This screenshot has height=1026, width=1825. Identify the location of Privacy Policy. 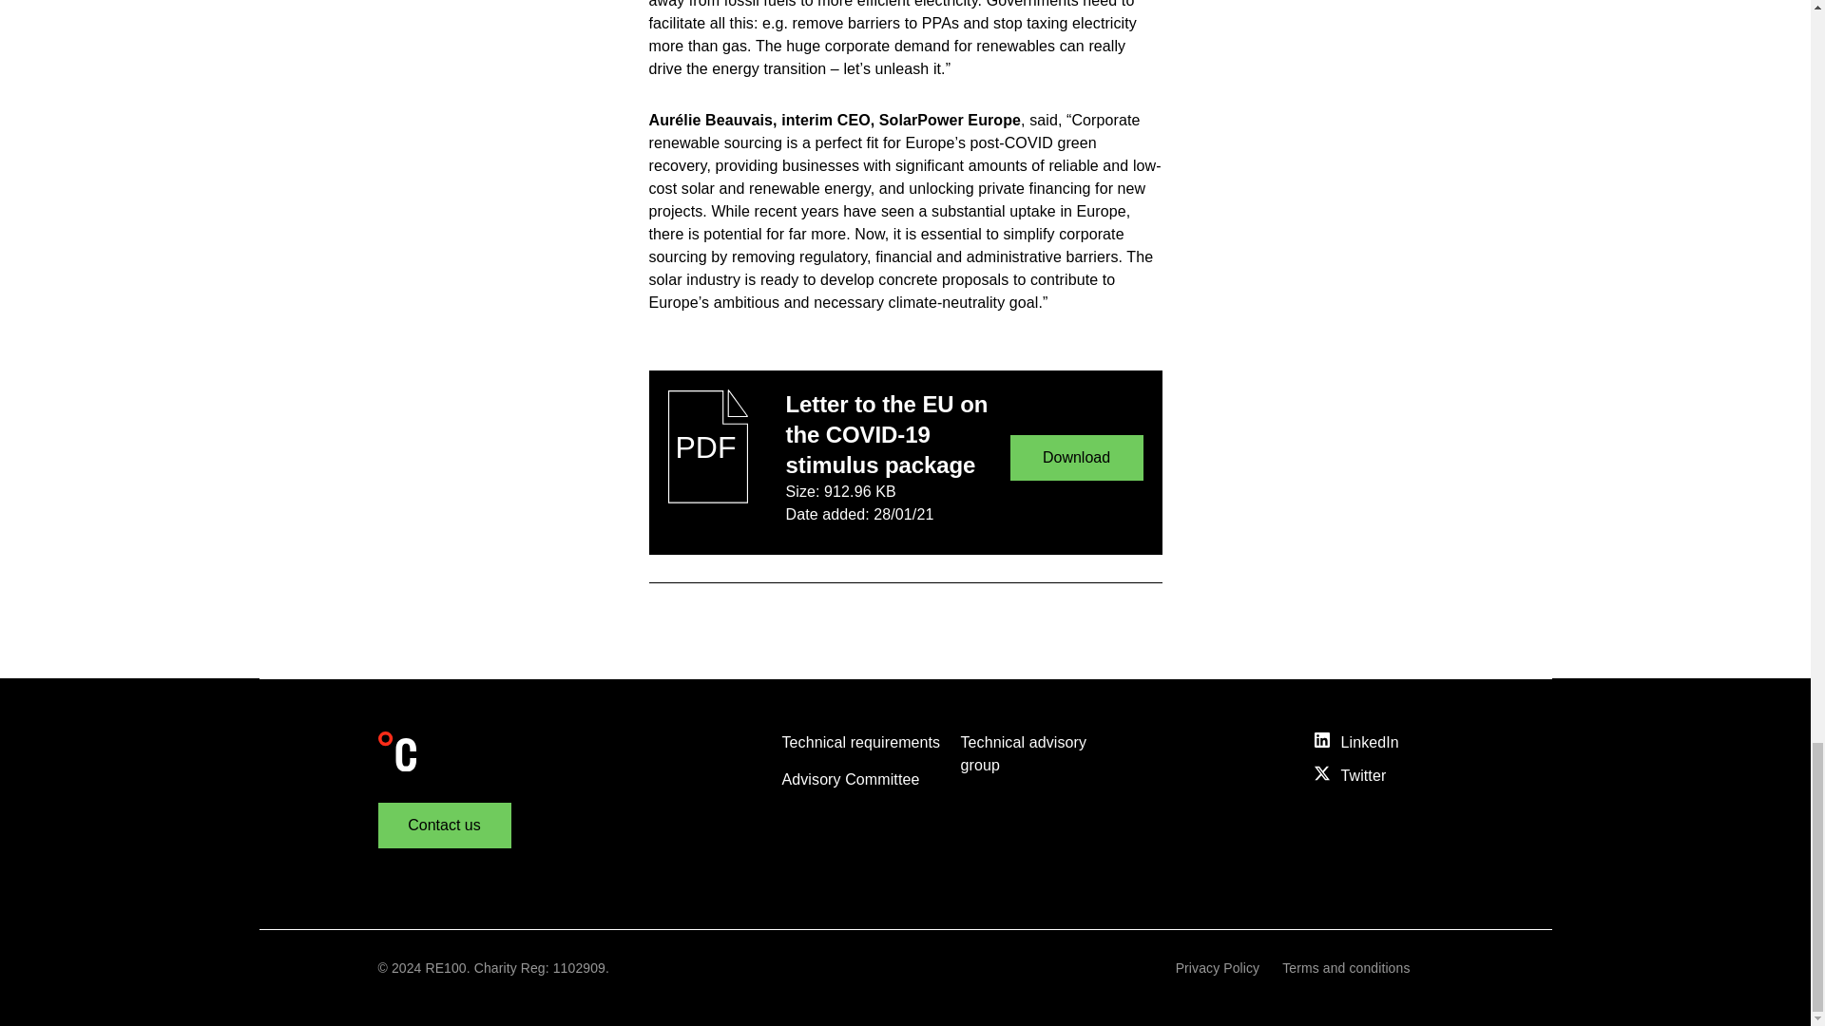
(1218, 968).